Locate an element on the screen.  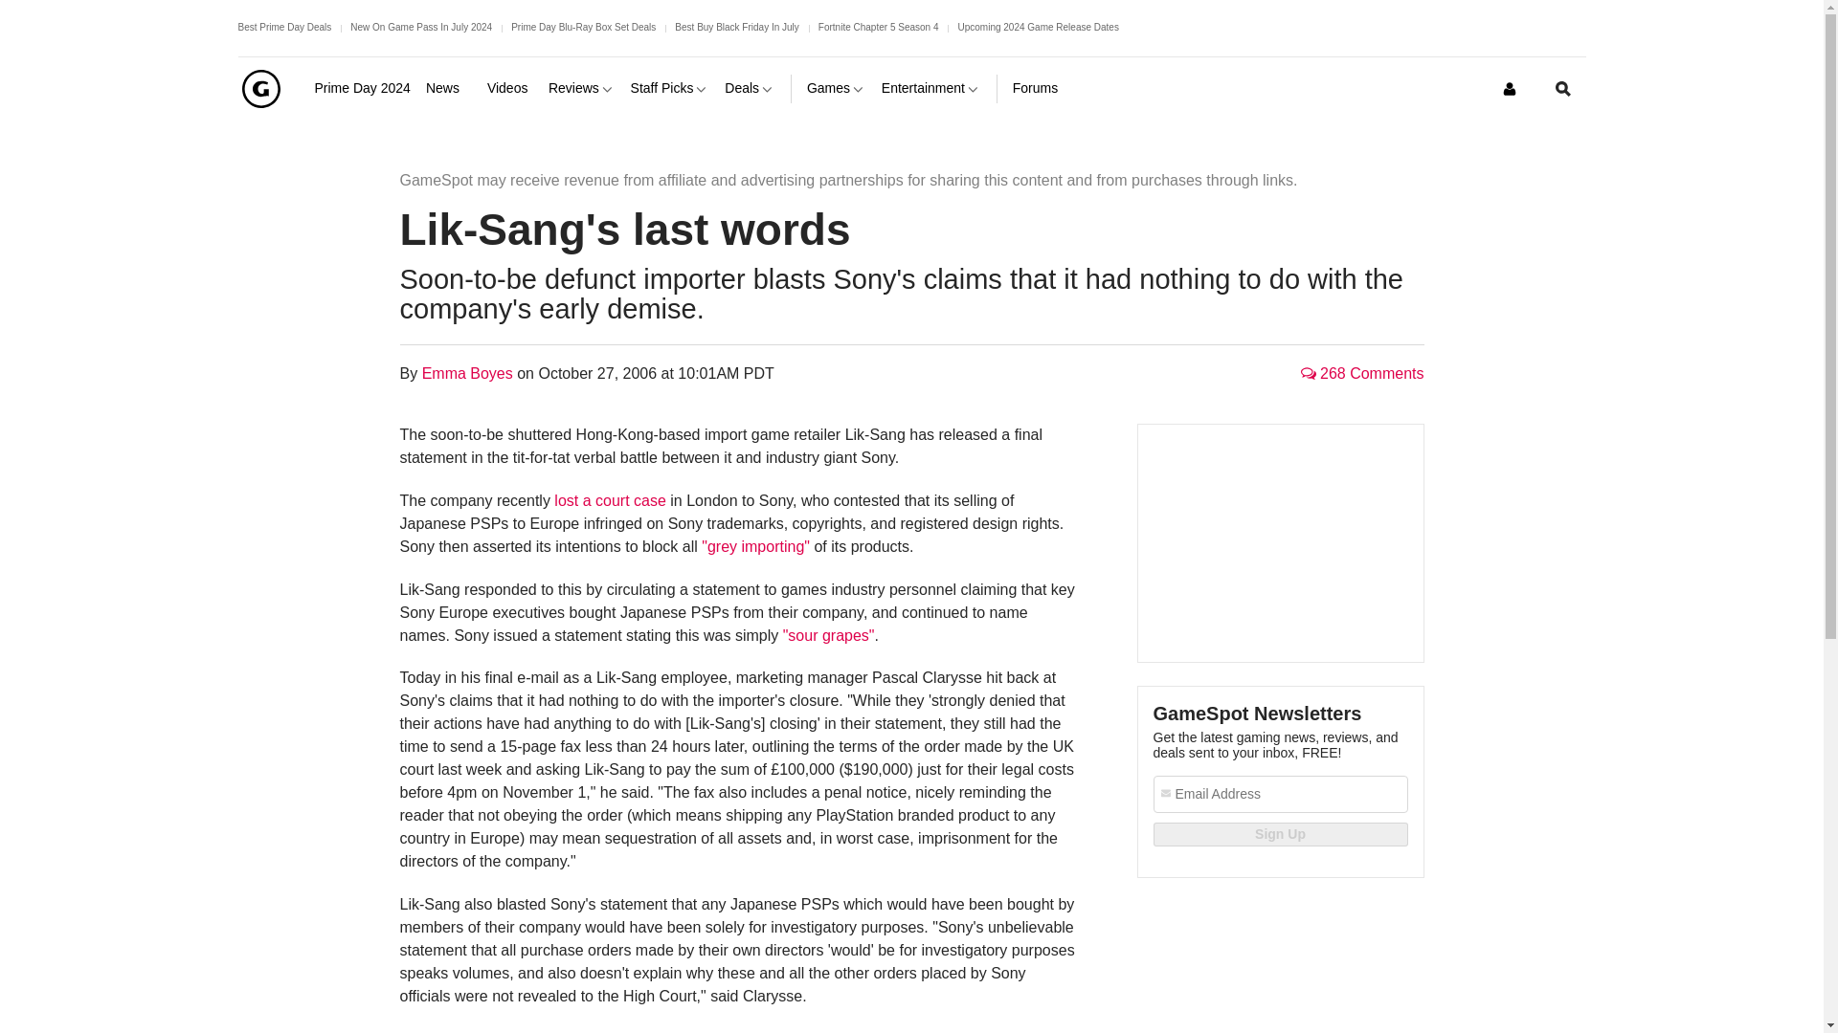
New On Game Pass In July 2024 is located at coordinates (421, 27).